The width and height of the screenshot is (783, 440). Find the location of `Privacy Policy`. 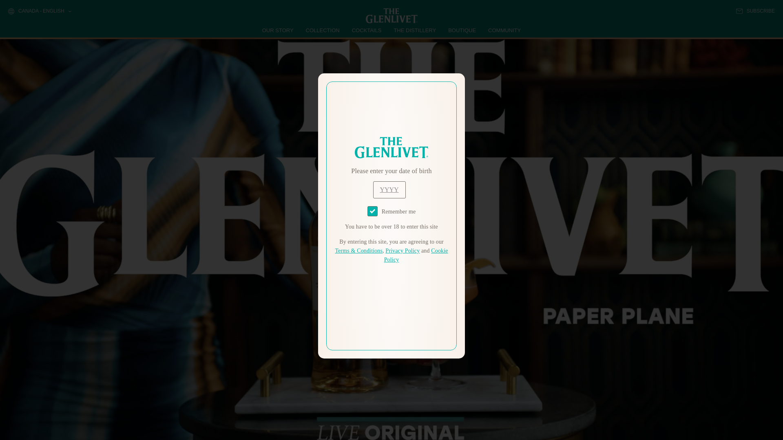

Privacy Policy is located at coordinates (402, 251).